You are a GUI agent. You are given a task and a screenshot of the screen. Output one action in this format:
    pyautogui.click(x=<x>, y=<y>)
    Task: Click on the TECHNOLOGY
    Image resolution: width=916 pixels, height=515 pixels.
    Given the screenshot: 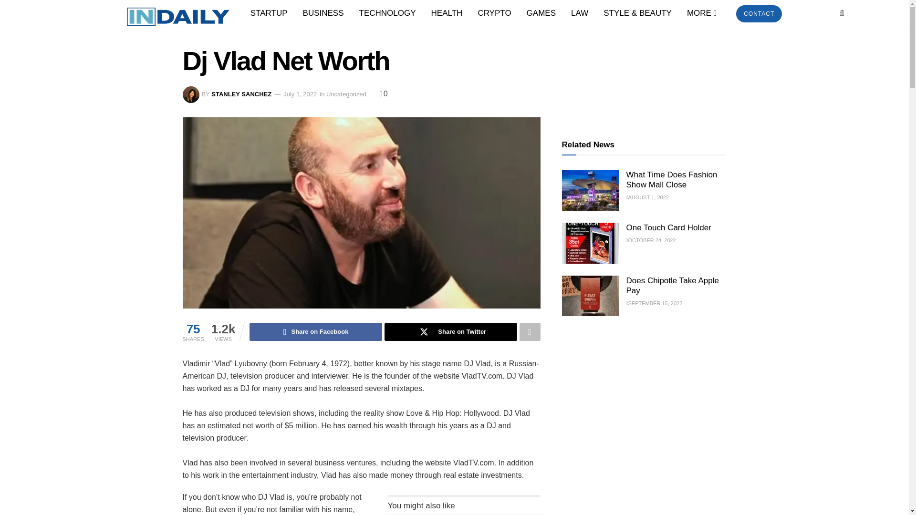 What is the action you would take?
    pyautogui.click(x=387, y=13)
    